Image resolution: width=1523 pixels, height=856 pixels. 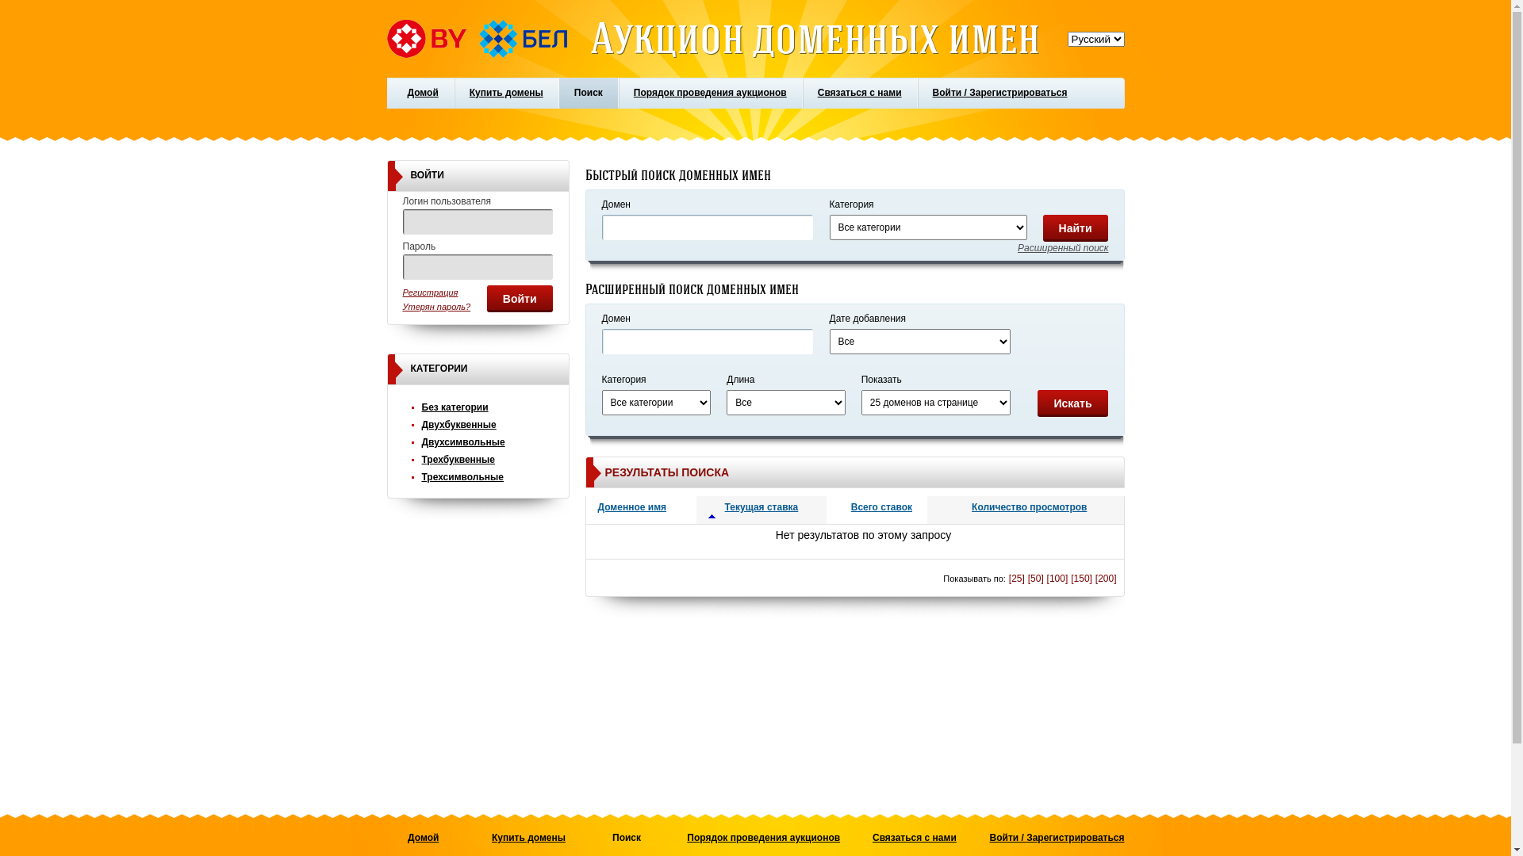 I want to click on [150], so click(x=1082, y=579).